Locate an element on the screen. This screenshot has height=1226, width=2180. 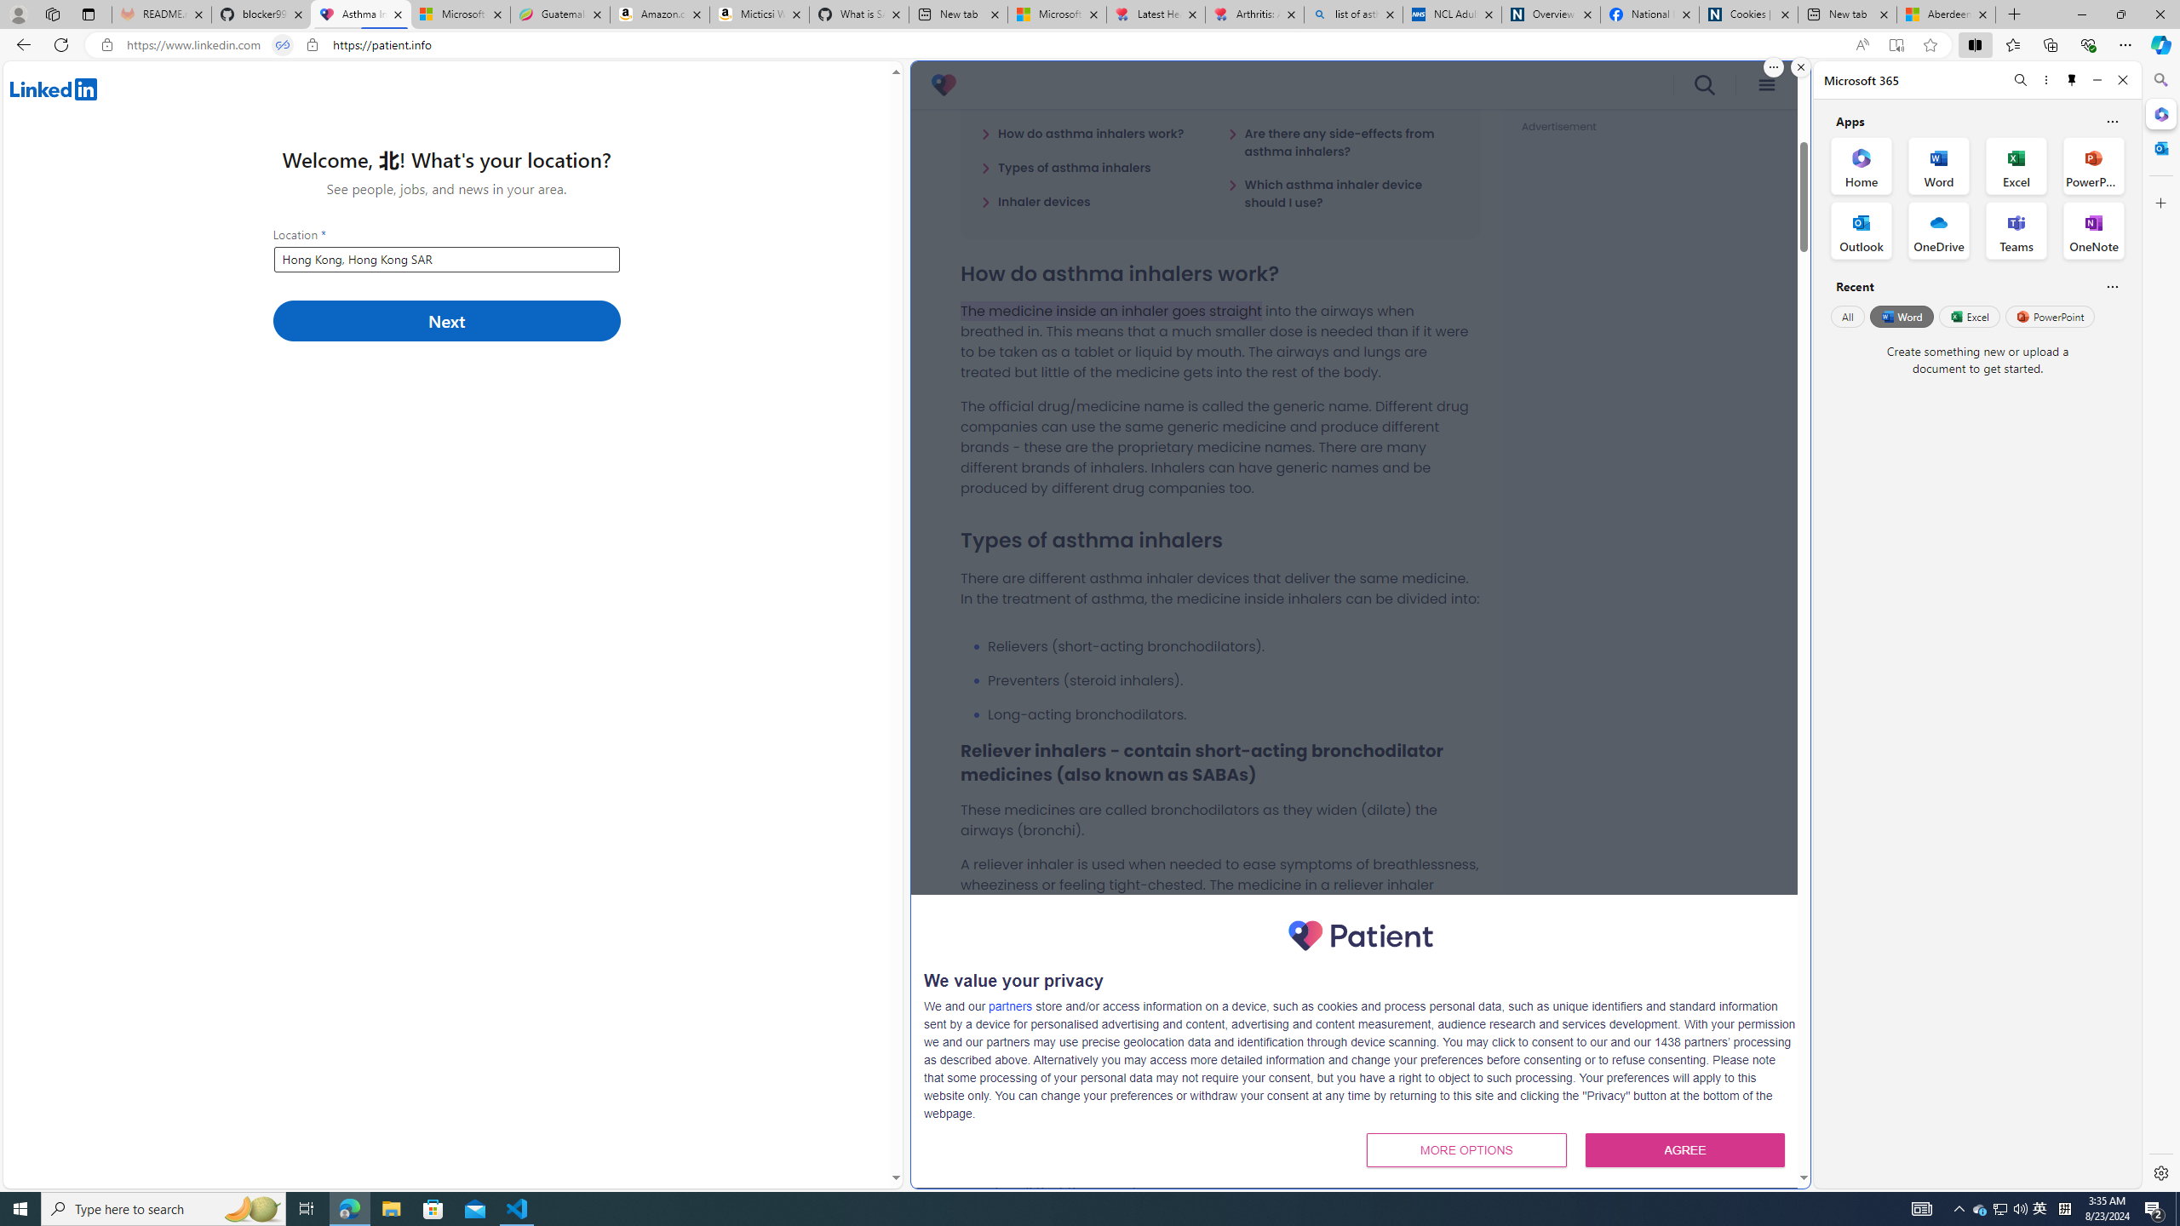
partners is located at coordinates (1012, 1006).